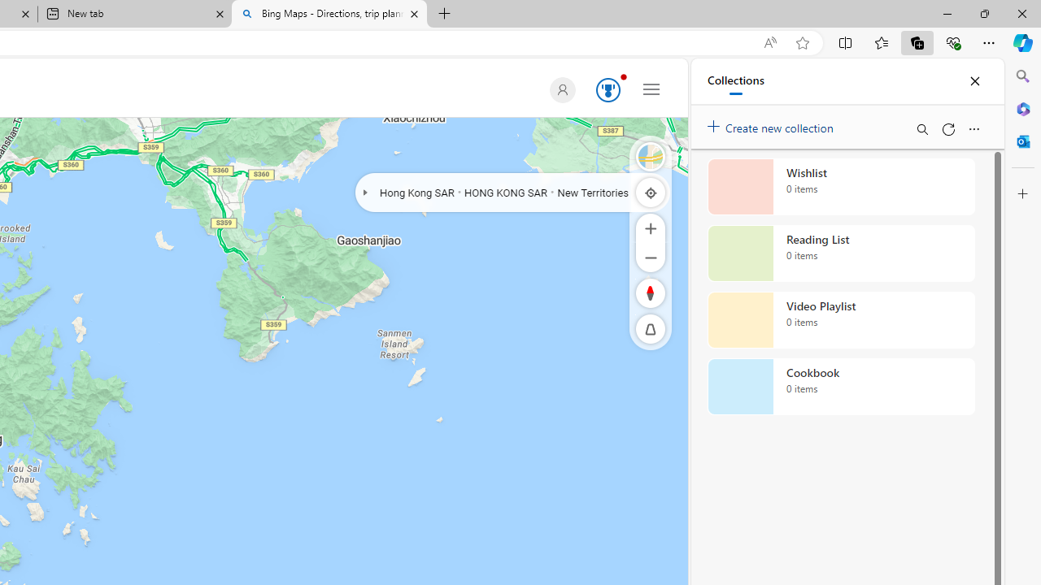  What do you see at coordinates (651, 156) in the screenshot?
I see `Streetside` at bounding box center [651, 156].